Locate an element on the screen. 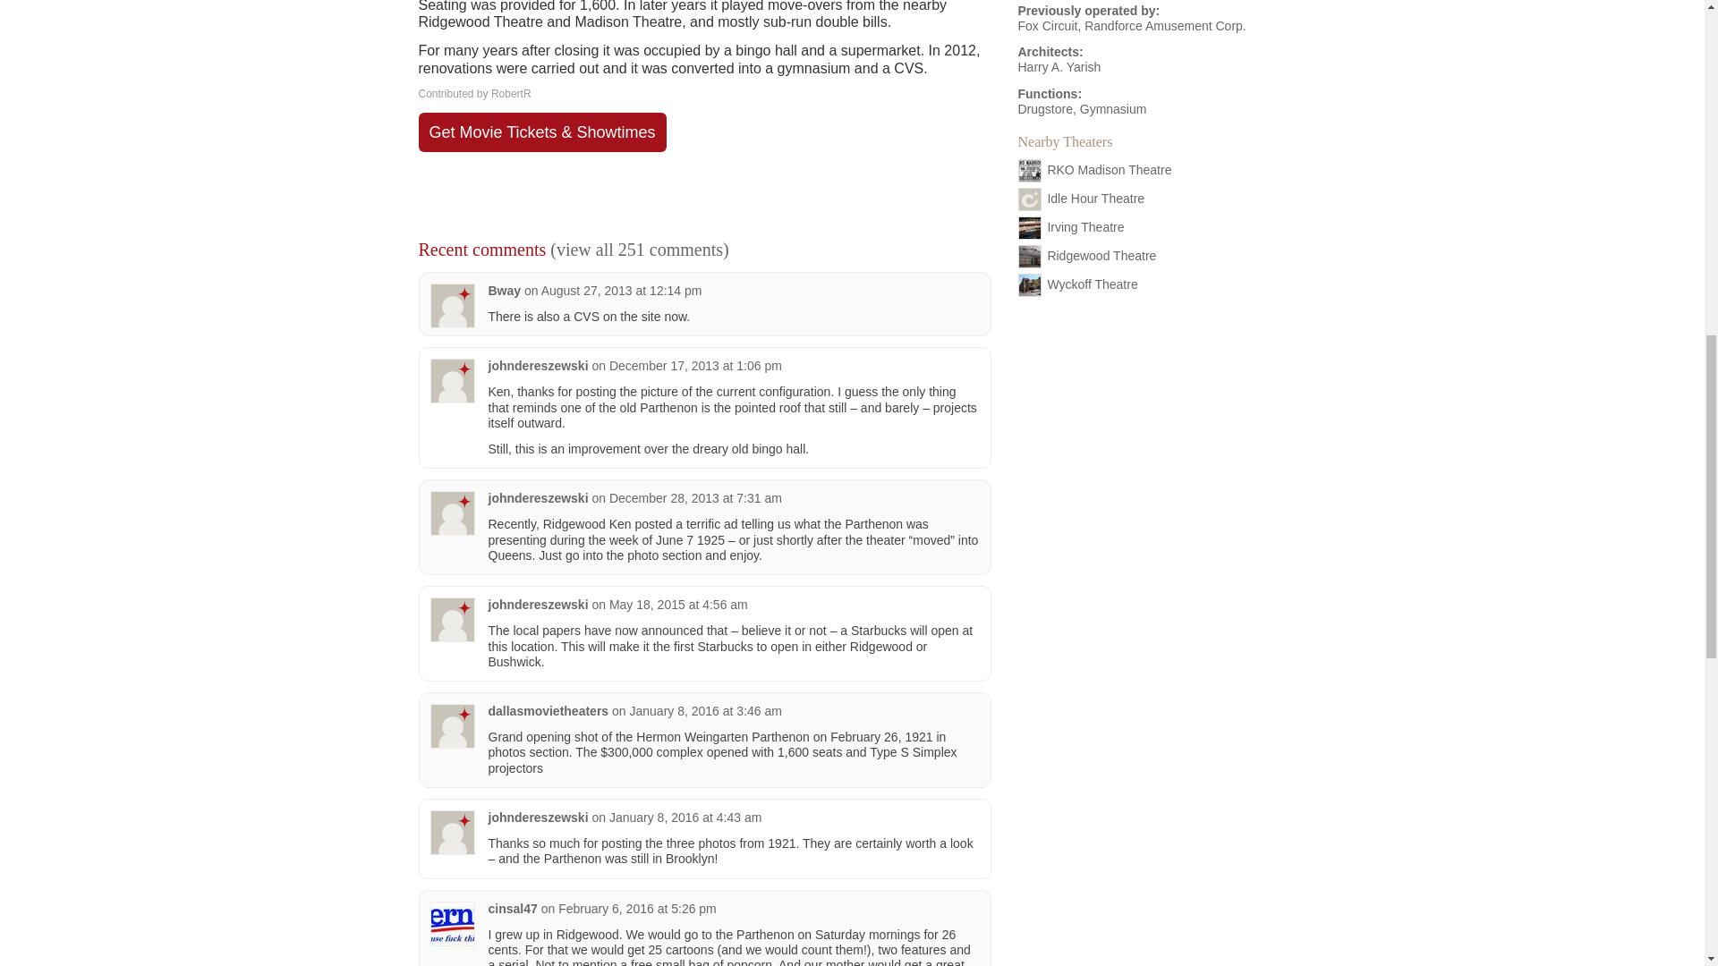  Wyckoff Theatre is located at coordinates (1092, 283).